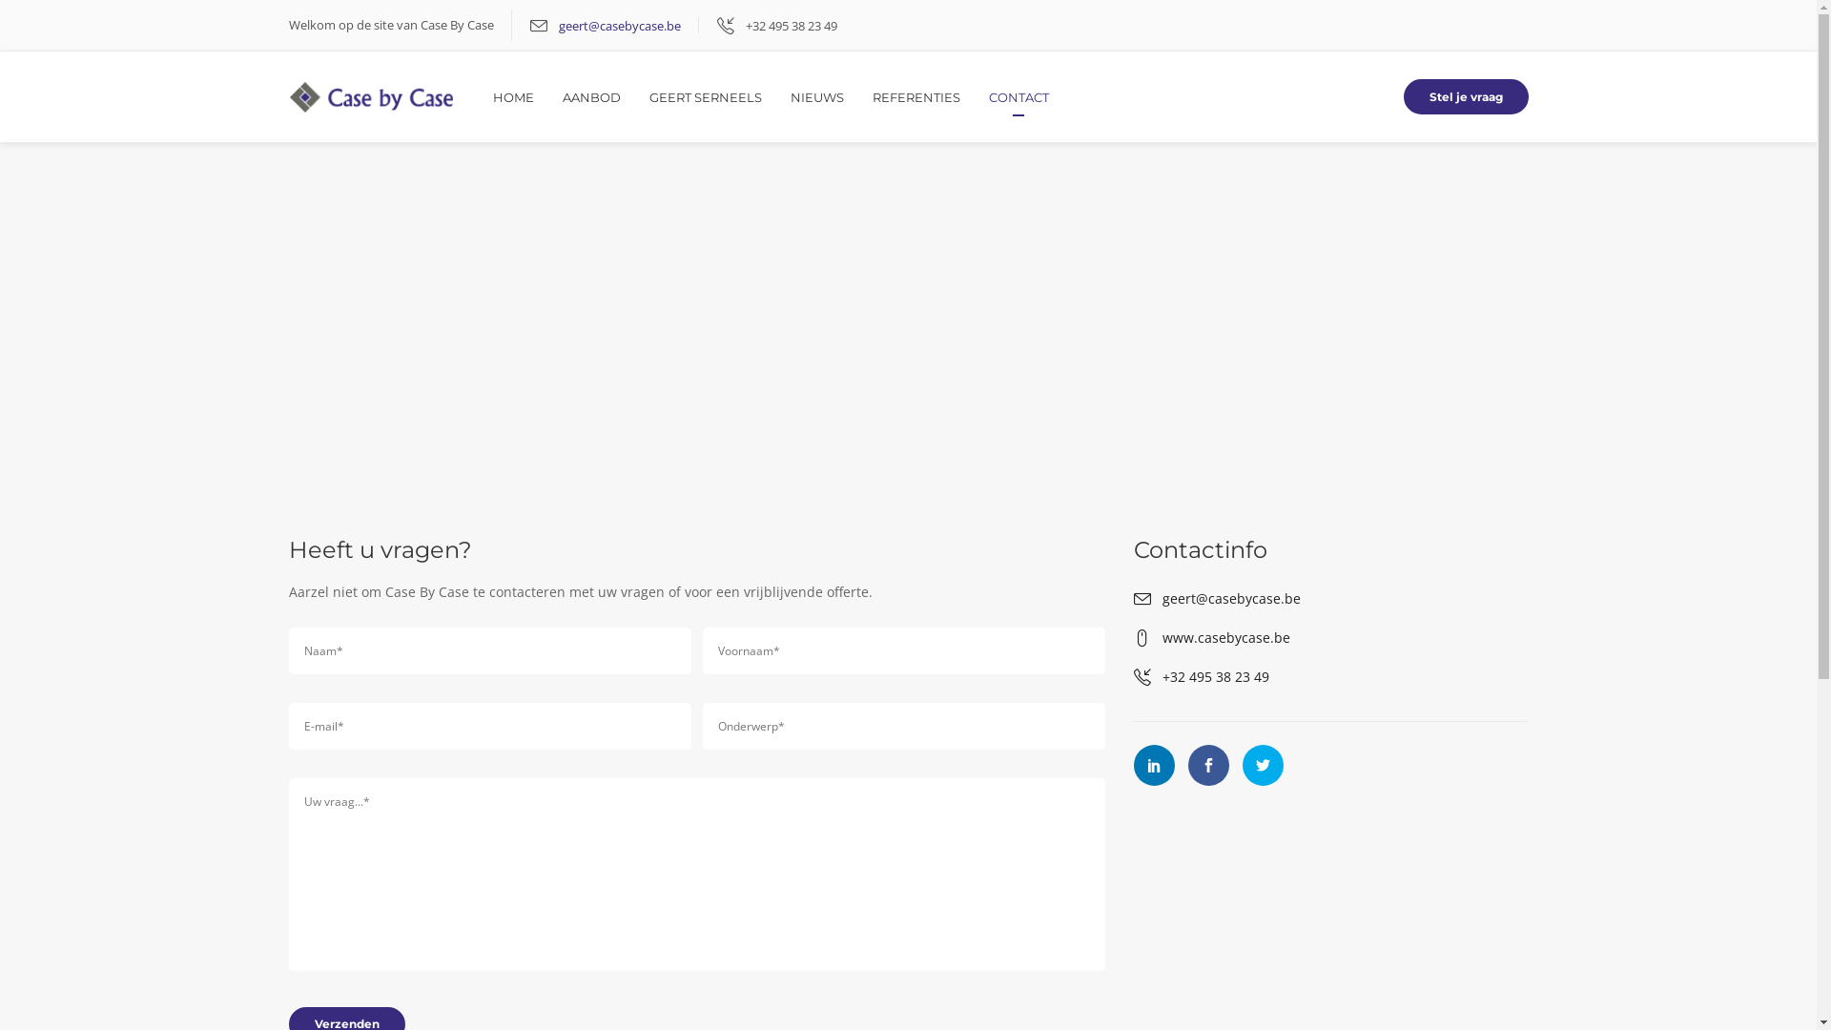  What do you see at coordinates (832, 97) in the screenshot?
I see `NIEUWS` at bounding box center [832, 97].